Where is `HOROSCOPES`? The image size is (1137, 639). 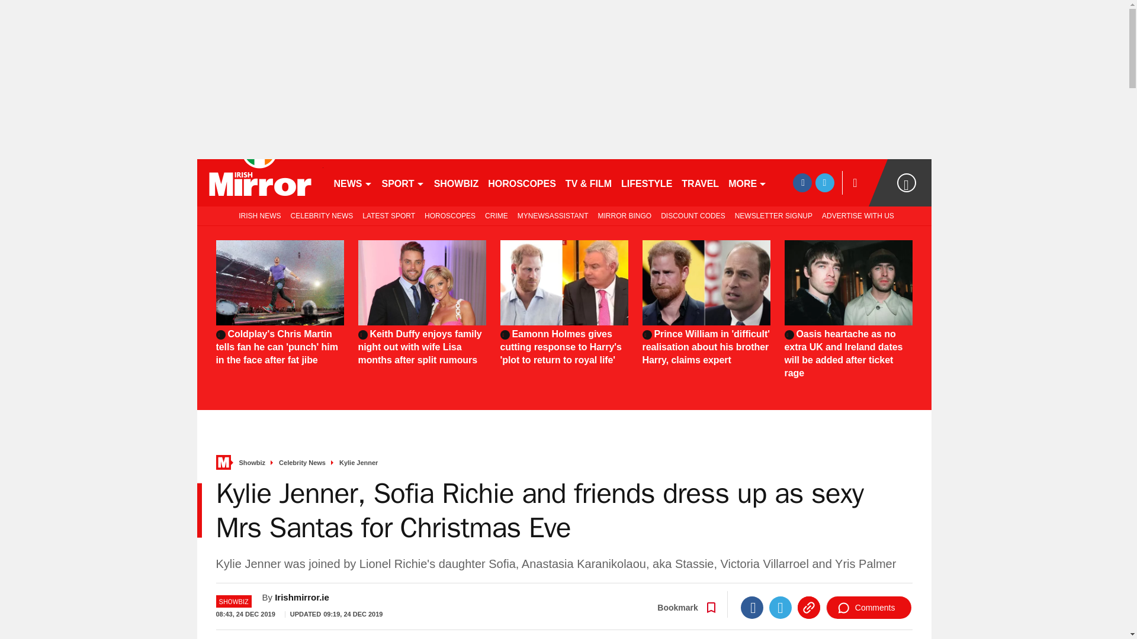 HOROSCOPES is located at coordinates (449, 215).